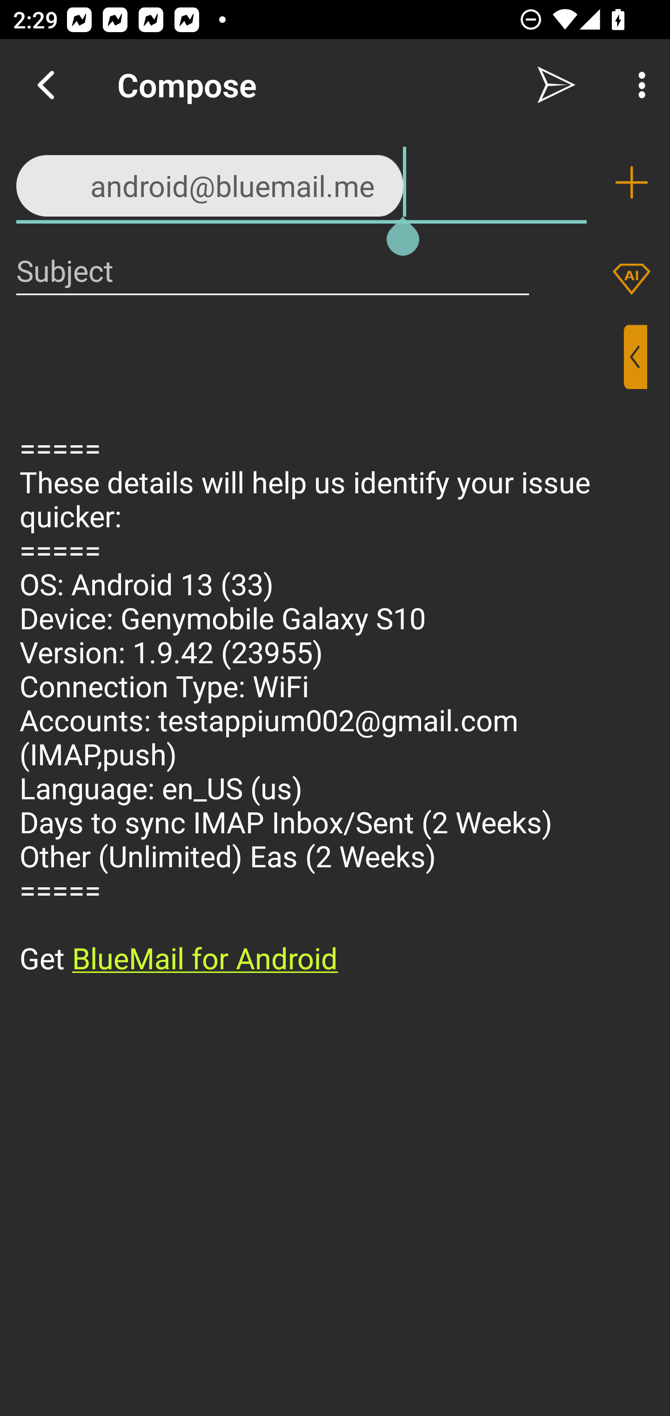 The width and height of the screenshot is (670, 1416). I want to click on <android@bluemail.me>, , so click(301, 182).